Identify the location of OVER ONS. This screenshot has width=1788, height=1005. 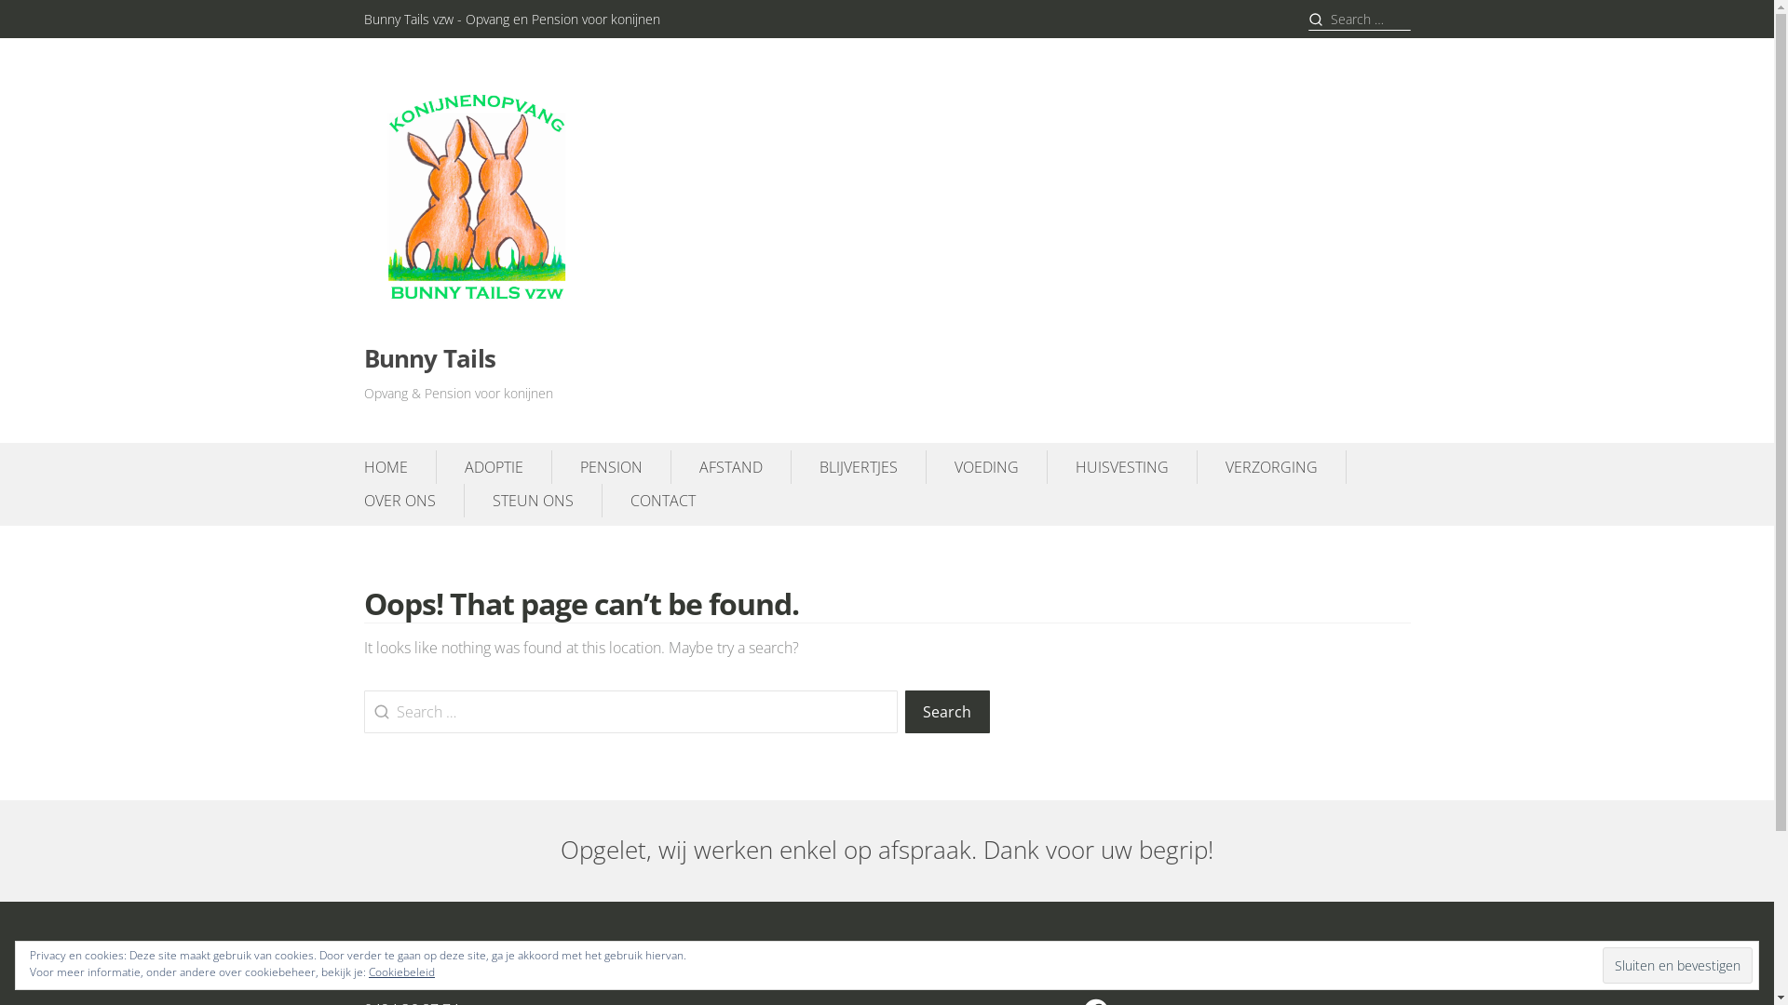
(399, 500).